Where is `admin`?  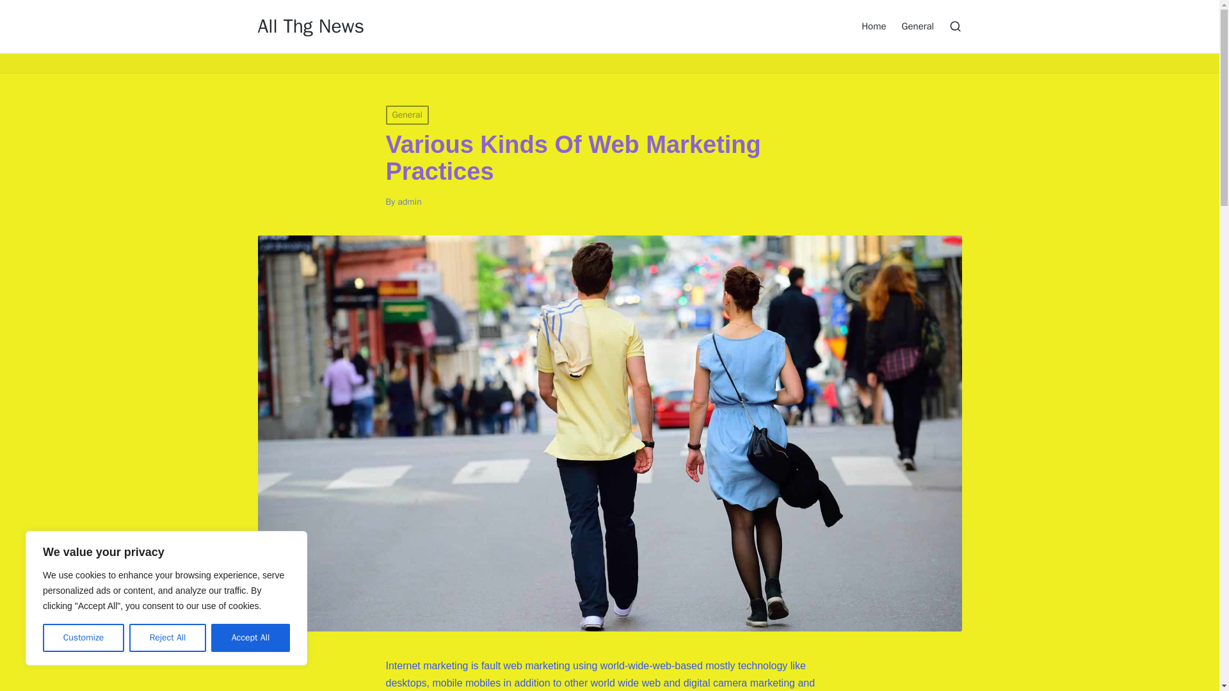 admin is located at coordinates (409, 202).